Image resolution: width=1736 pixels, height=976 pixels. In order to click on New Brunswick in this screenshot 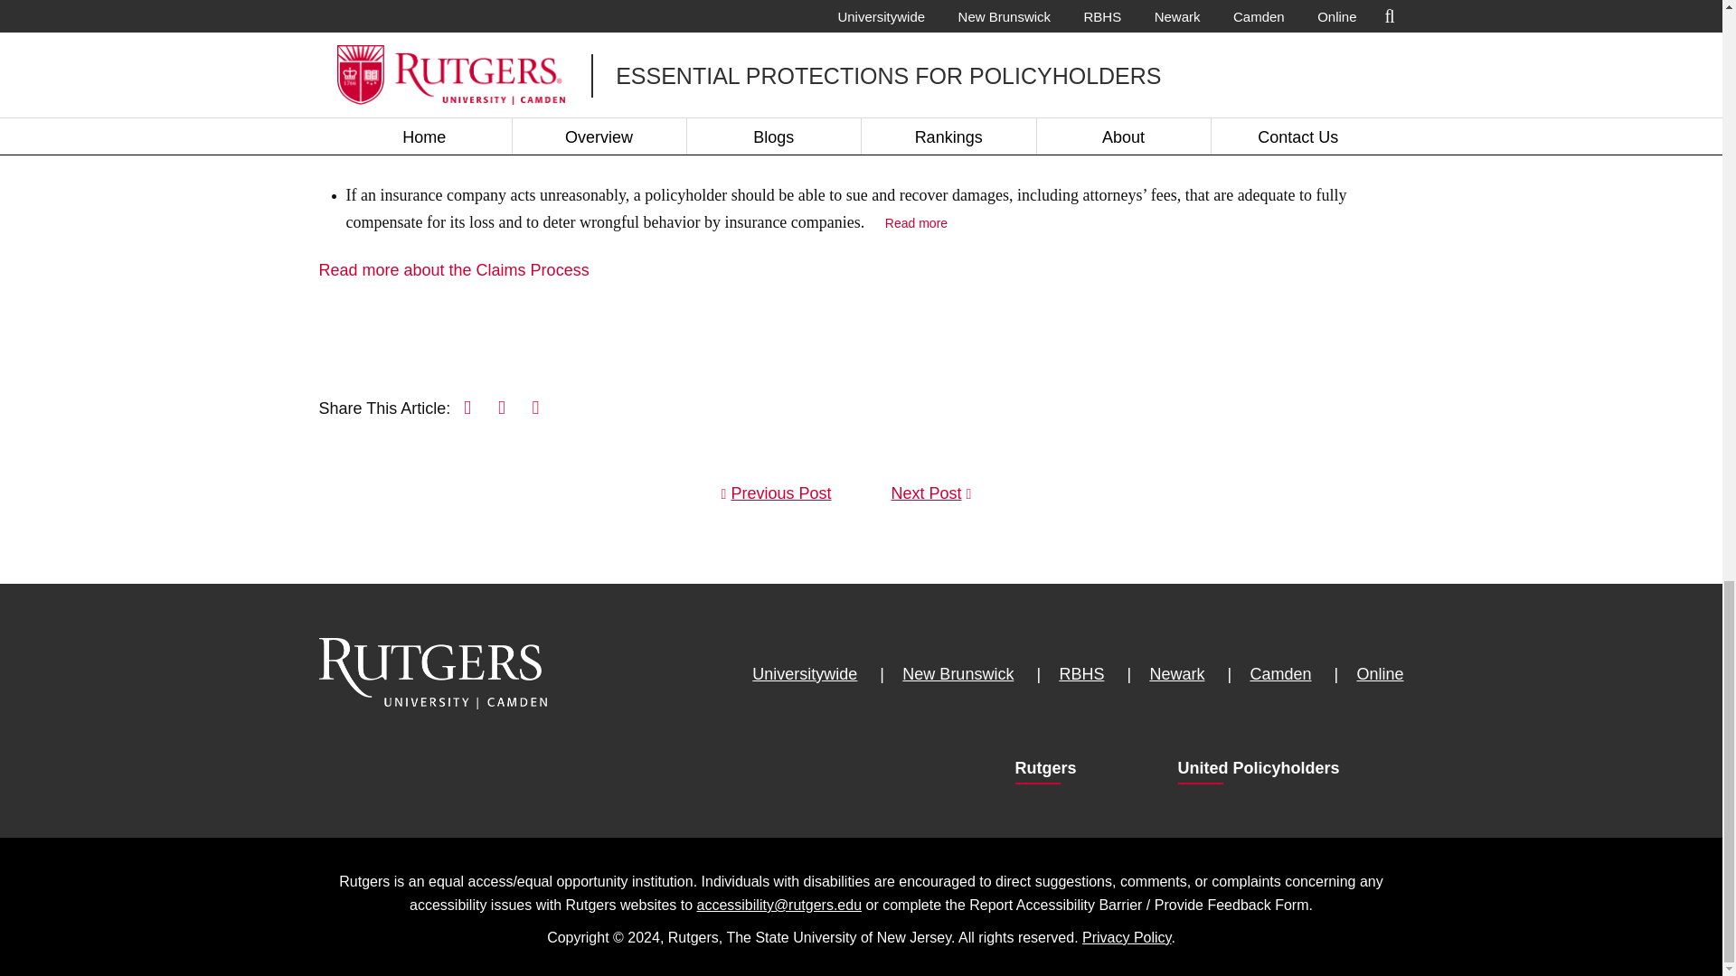, I will do `click(958, 674)`.